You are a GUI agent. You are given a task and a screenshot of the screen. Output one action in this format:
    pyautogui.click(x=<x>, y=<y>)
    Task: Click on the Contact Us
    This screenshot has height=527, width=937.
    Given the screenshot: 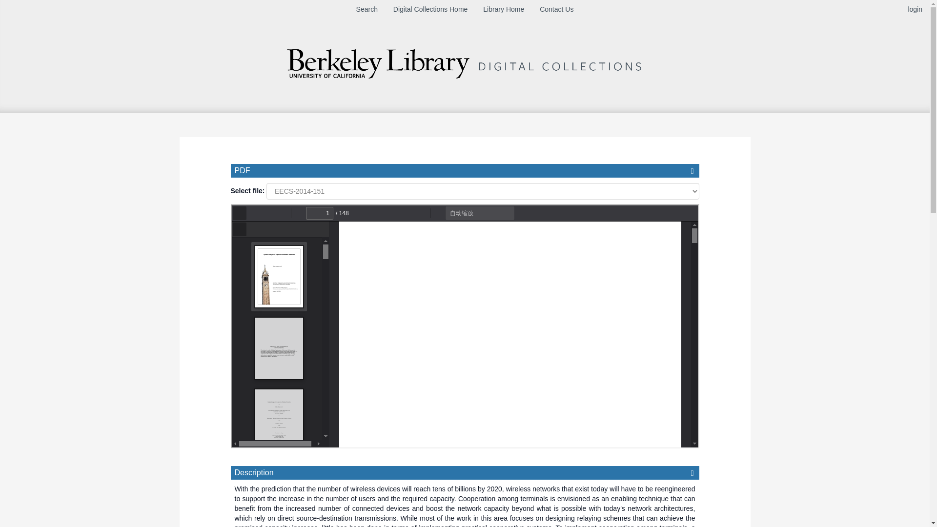 What is the action you would take?
    pyautogui.click(x=556, y=9)
    